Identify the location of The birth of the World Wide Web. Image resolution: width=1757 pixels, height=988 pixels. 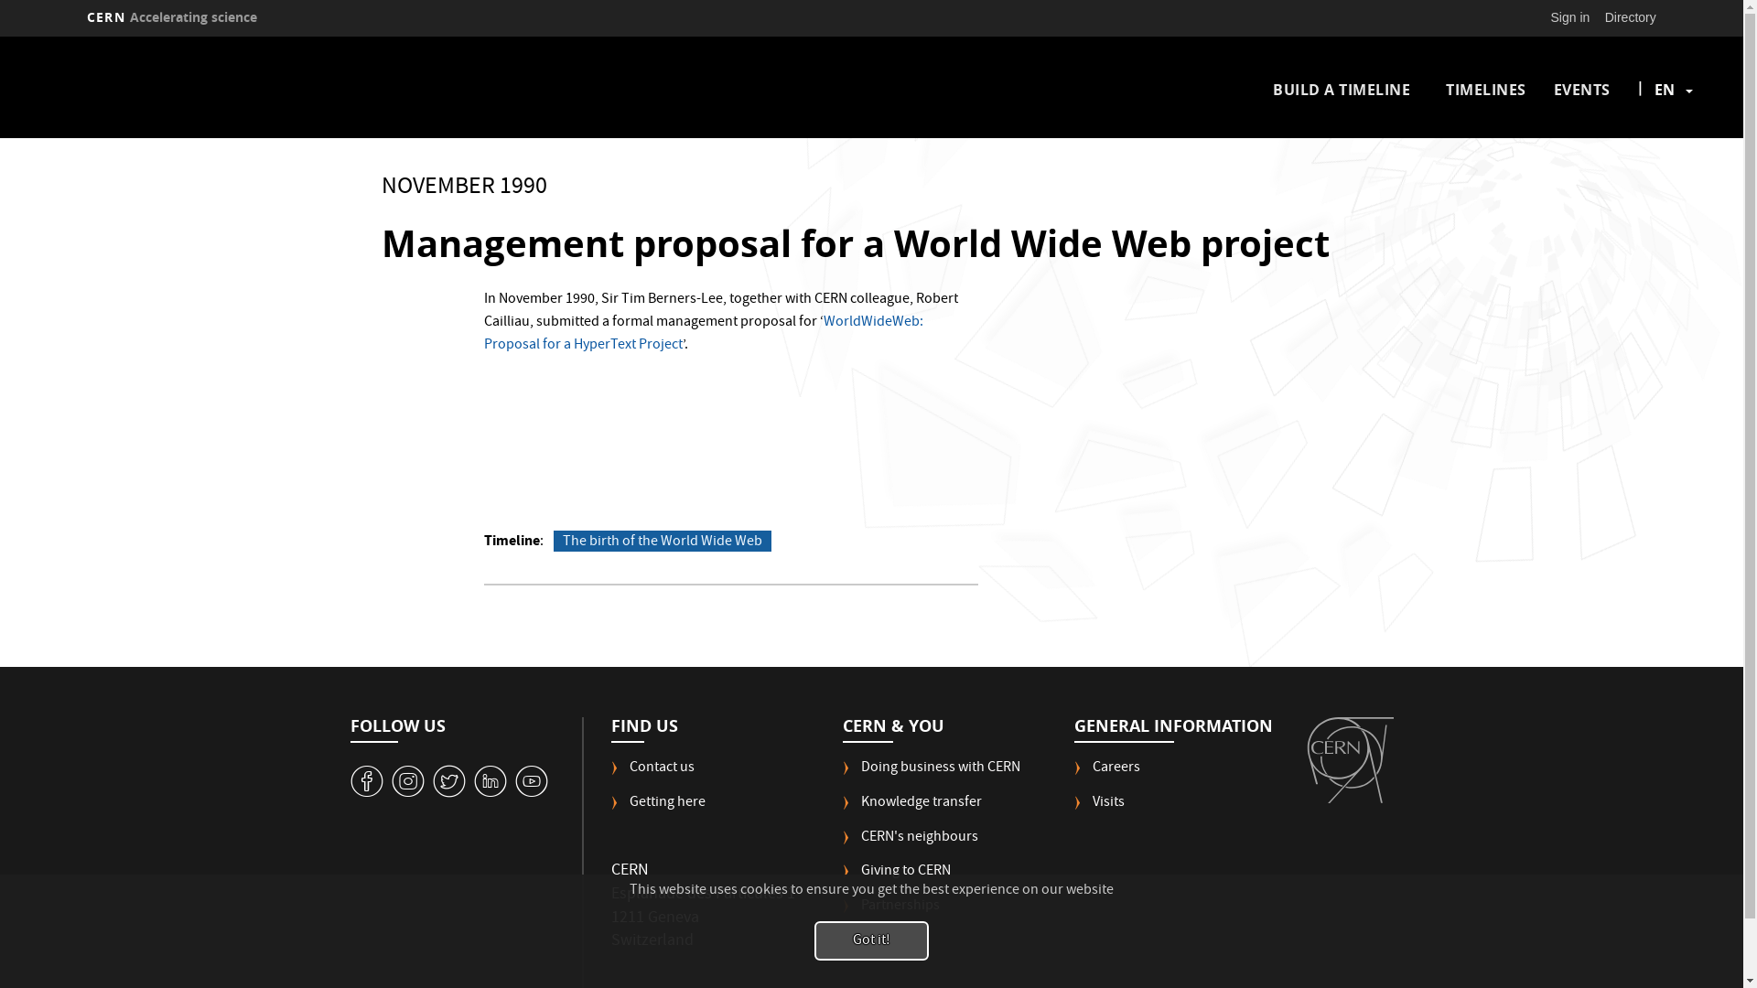
(663, 542).